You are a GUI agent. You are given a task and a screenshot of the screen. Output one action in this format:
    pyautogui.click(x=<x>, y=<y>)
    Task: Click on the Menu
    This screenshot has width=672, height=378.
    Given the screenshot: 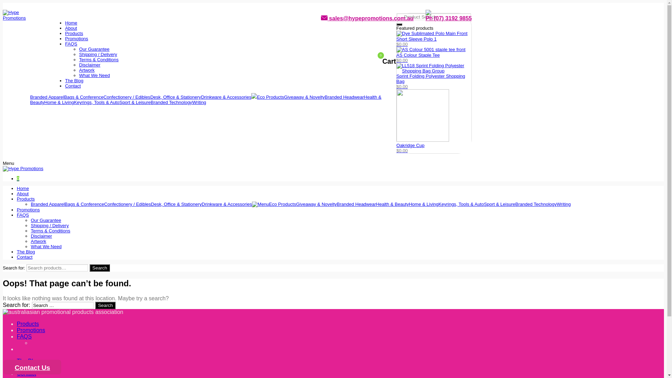 What is the action you would take?
    pyautogui.click(x=8, y=163)
    